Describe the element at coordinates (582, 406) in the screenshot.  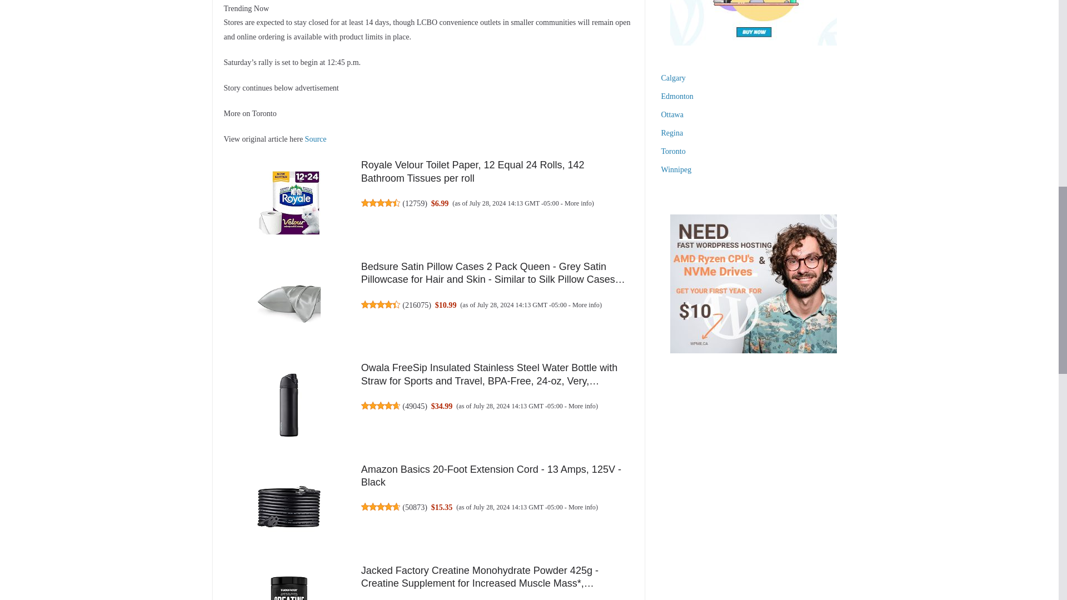
I see `More info` at that location.